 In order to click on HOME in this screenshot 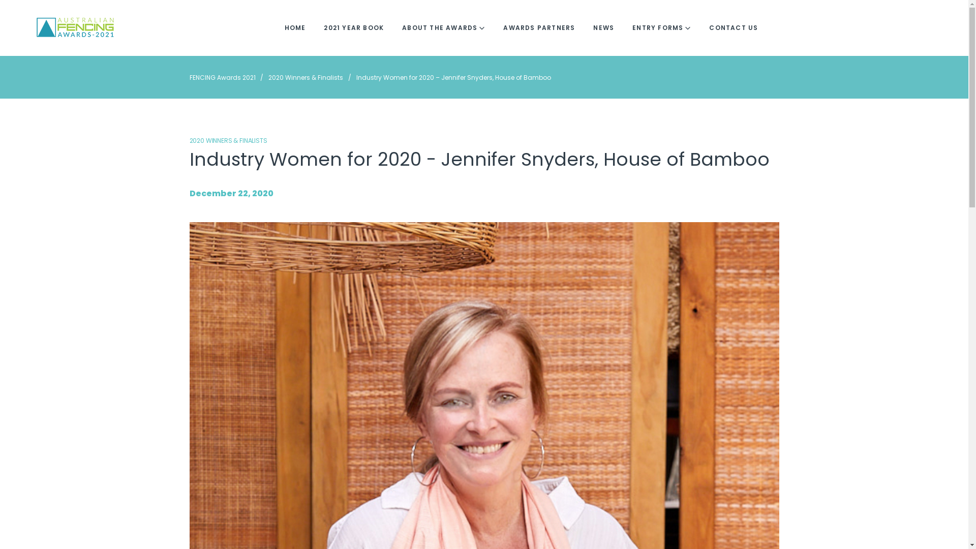, I will do `click(295, 28)`.